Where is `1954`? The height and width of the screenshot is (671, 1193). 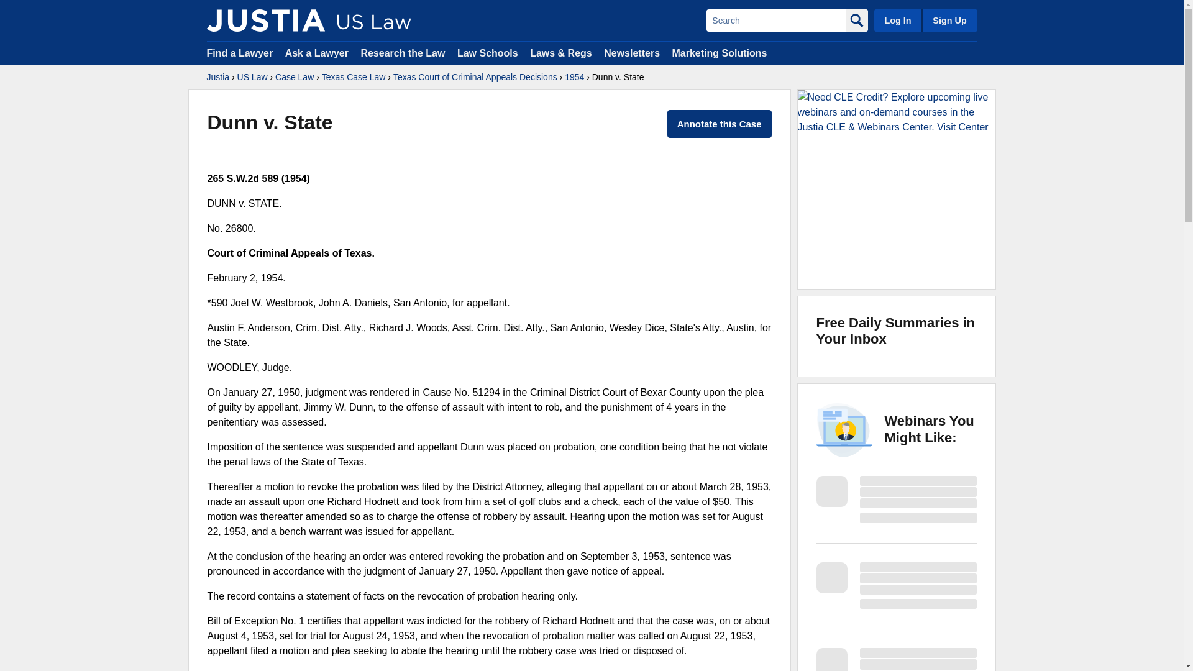 1954 is located at coordinates (574, 77).